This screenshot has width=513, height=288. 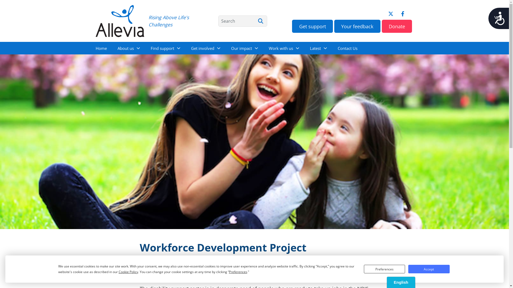 What do you see at coordinates (429, 269) in the screenshot?
I see `Accept` at bounding box center [429, 269].